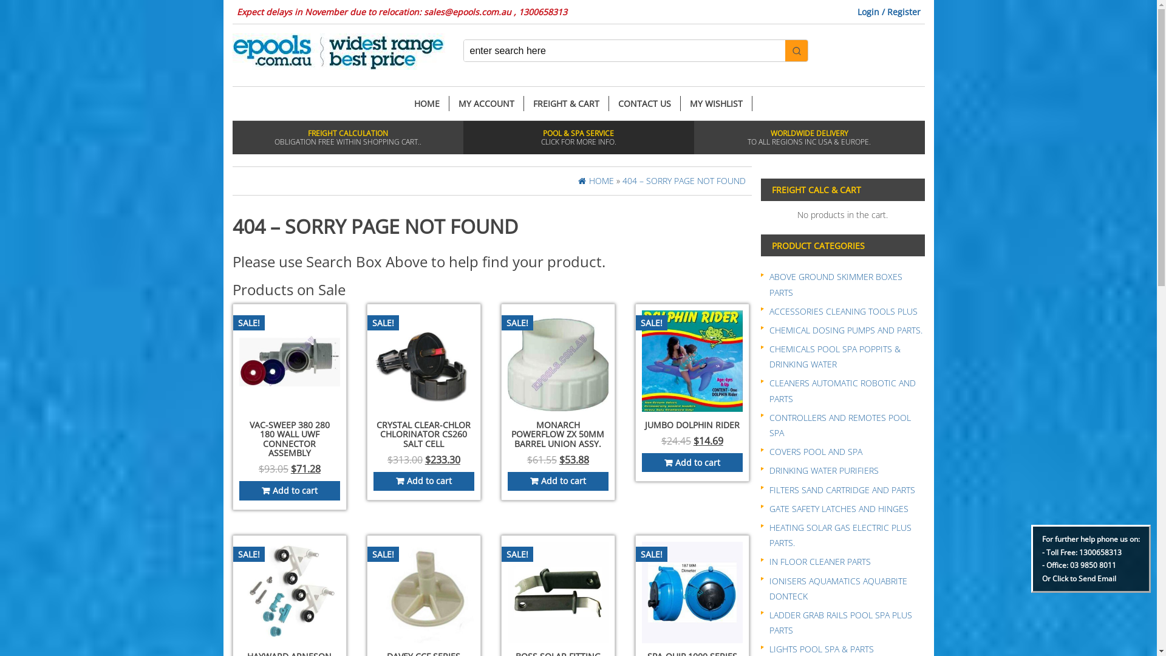 Image resolution: width=1166 pixels, height=656 pixels. What do you see at coordinates (839, 425) in the screenshot?
I see `CONTROLLERS AND REMOTES POOL SPA` at bounding box center [839, 425].